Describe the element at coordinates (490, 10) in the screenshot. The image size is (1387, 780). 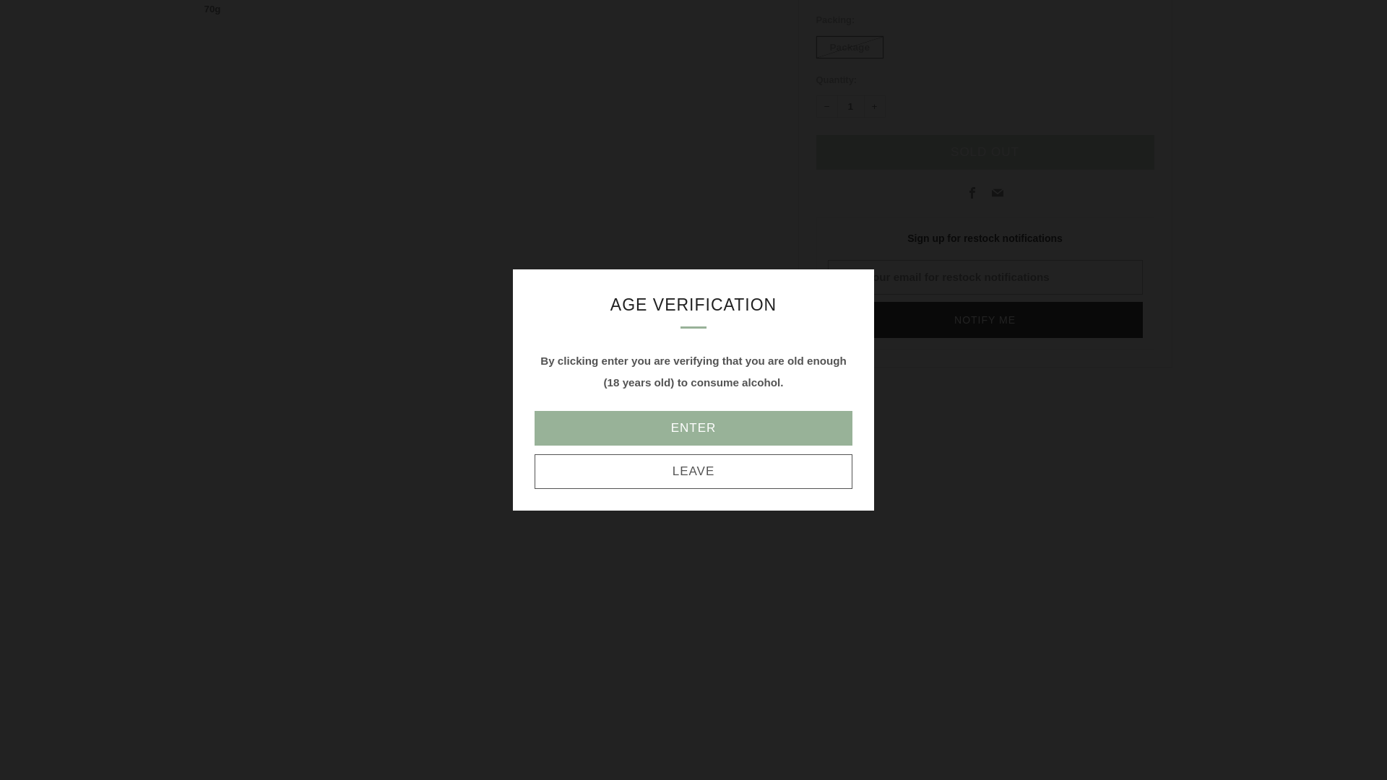
I see `Page 4` at that location.